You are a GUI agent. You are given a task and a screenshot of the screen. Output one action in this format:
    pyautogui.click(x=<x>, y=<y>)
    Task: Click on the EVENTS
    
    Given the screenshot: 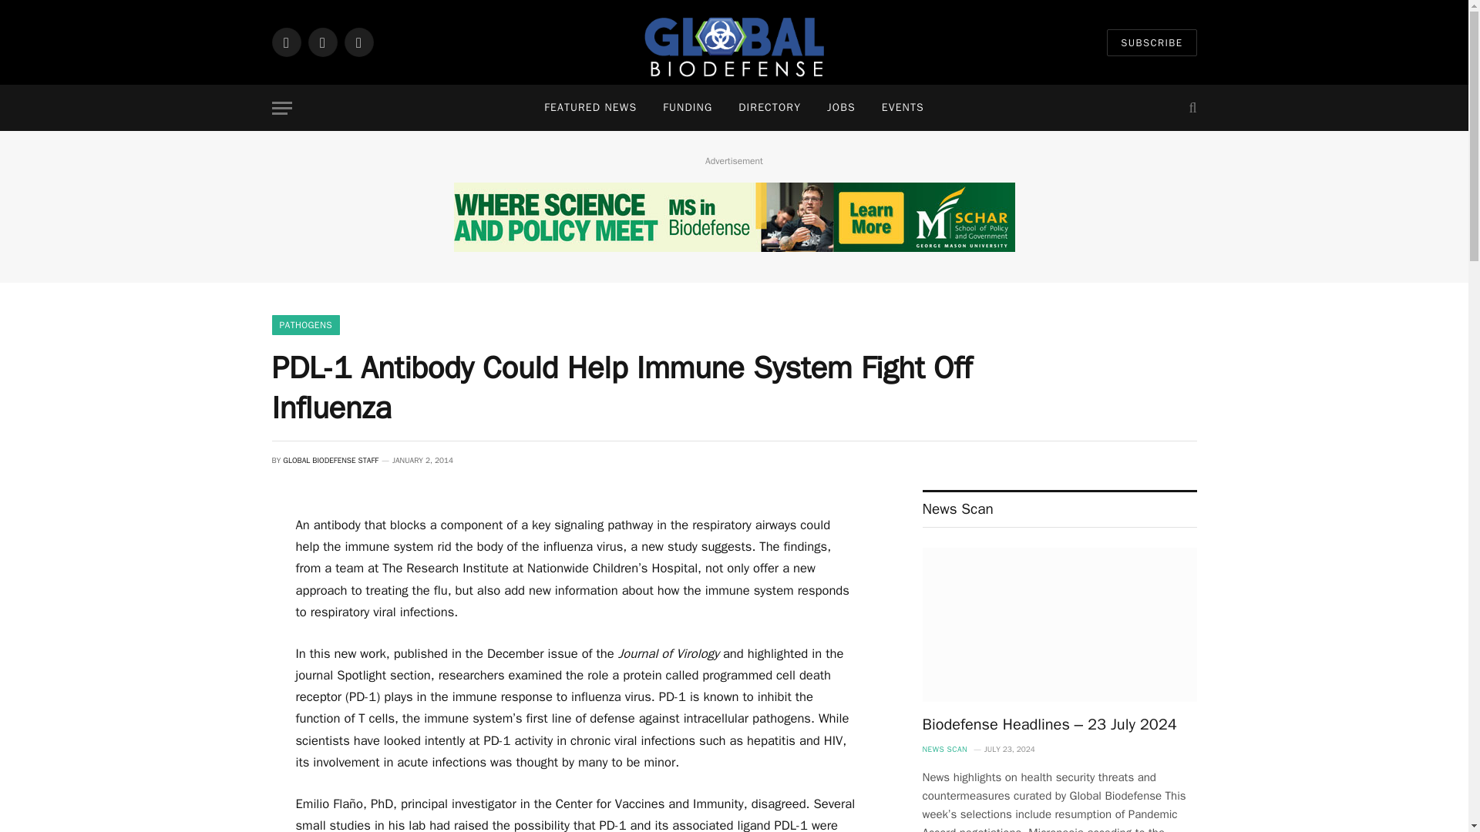 What is the action you would take?
    pyautogui.click(x=903, y=108)
    